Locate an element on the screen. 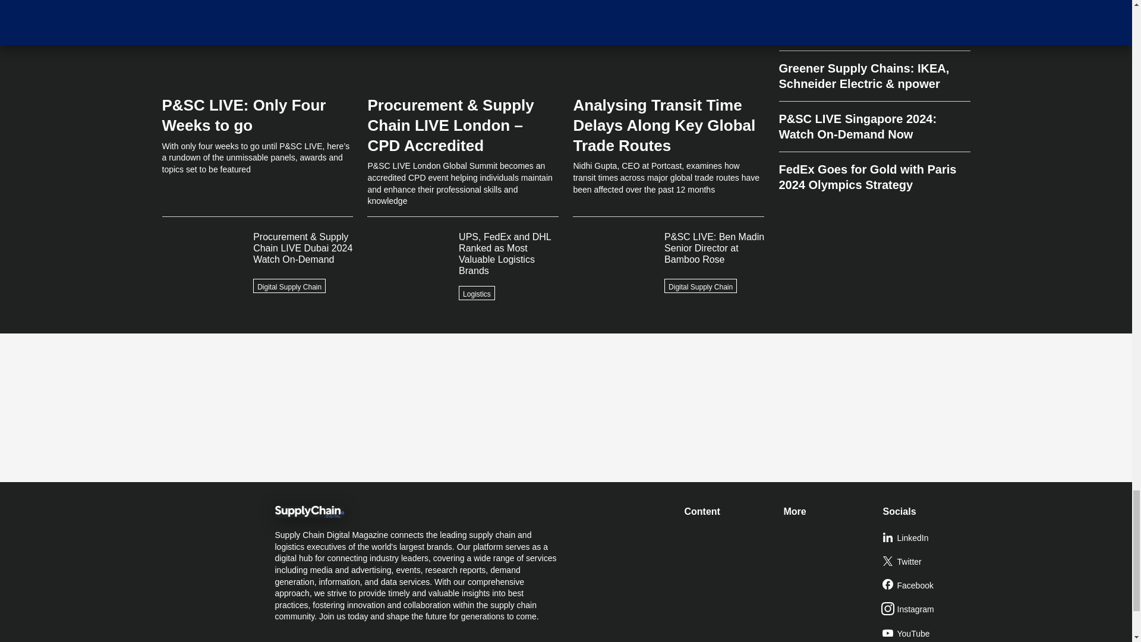 This screenshot has height=642, width=1141. Instagram is located at coordinates (927, 610).